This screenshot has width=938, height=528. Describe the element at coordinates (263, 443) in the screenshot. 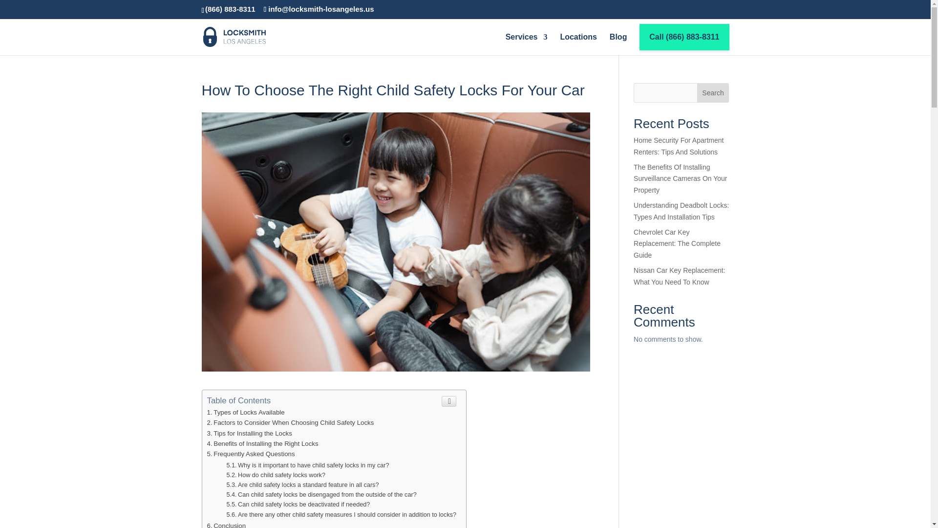

I see `Benefits of Installing the Right Locks` at that location.